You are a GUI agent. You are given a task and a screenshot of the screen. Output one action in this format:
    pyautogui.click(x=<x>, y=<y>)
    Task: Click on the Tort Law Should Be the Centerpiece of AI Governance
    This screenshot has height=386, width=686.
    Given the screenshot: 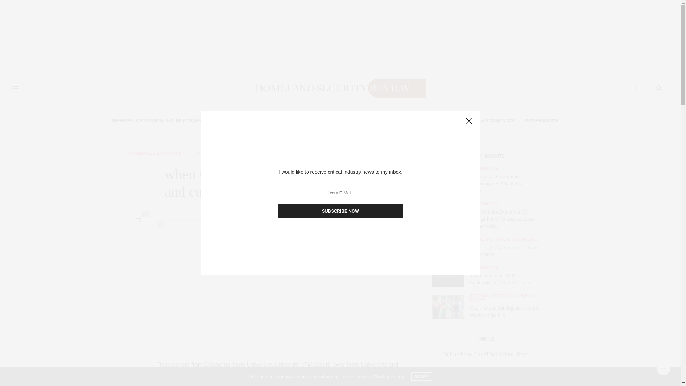 What is the action you would take?
    pyautogui.click(x=500, y=279)
    